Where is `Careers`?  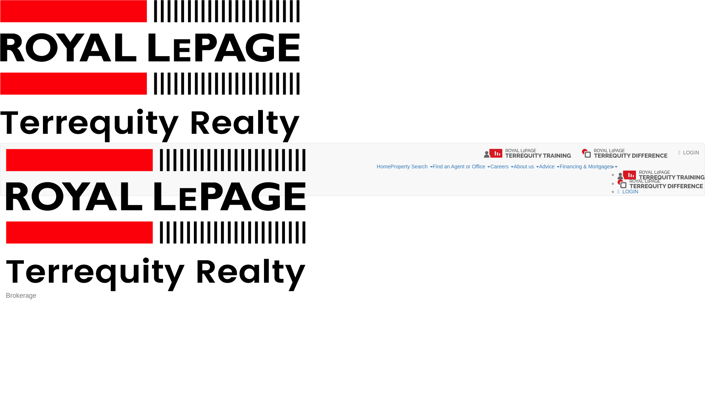
Careers is located at coordinates (502, 167).